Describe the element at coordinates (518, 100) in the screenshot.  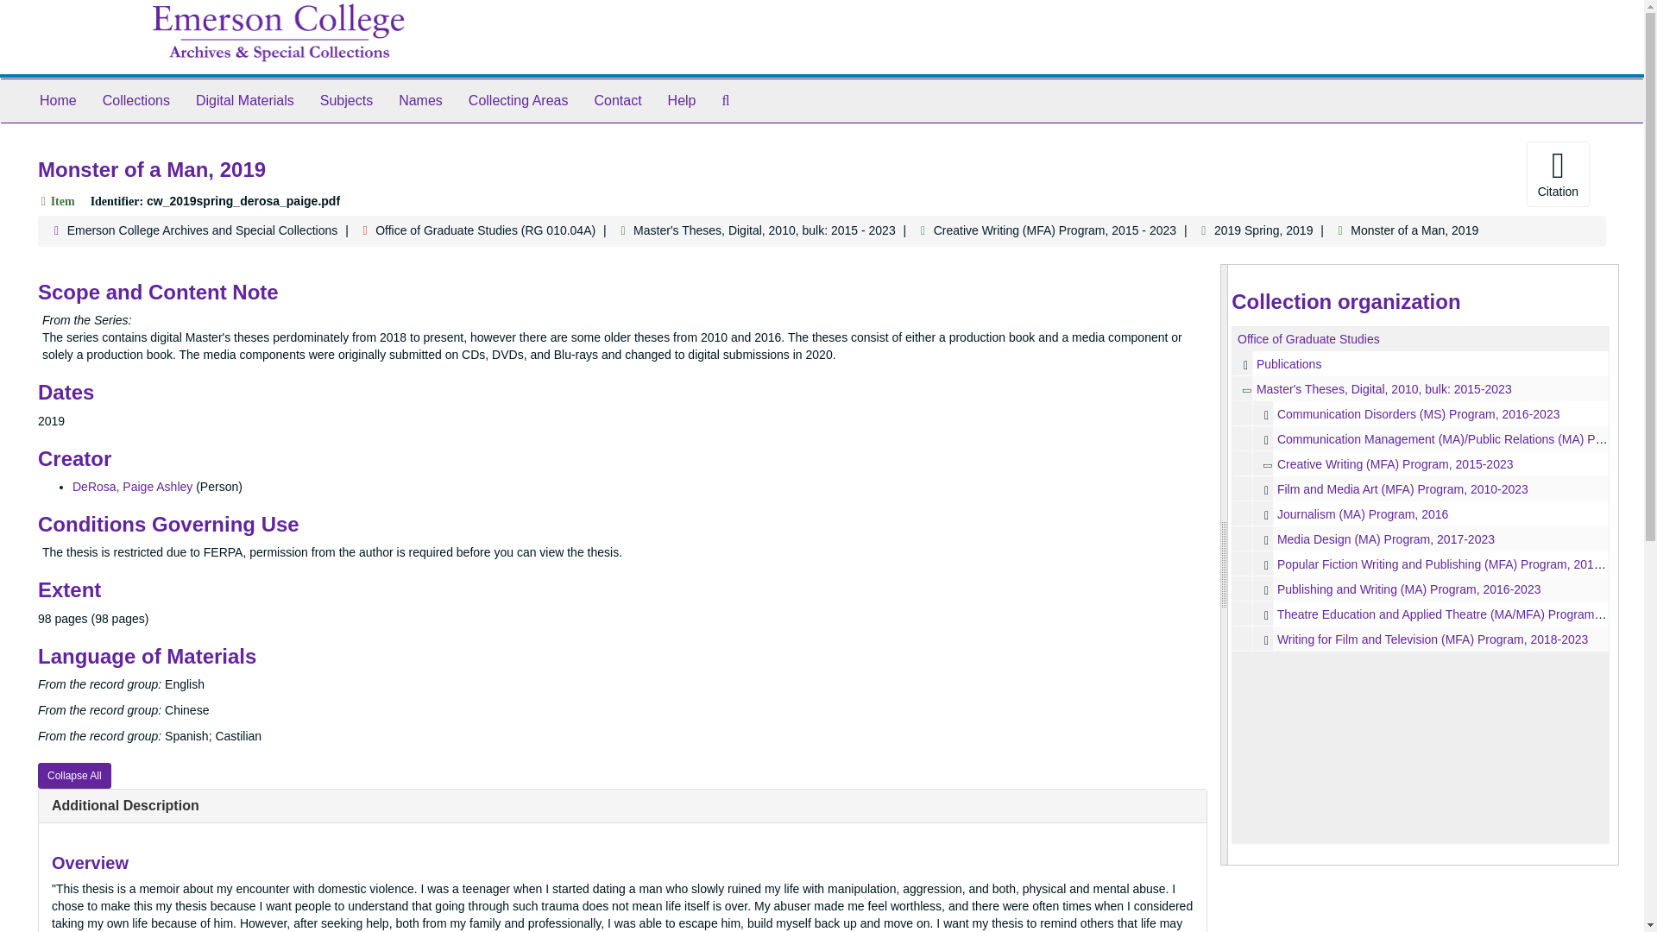
I see `Collecting Areas` at that location.